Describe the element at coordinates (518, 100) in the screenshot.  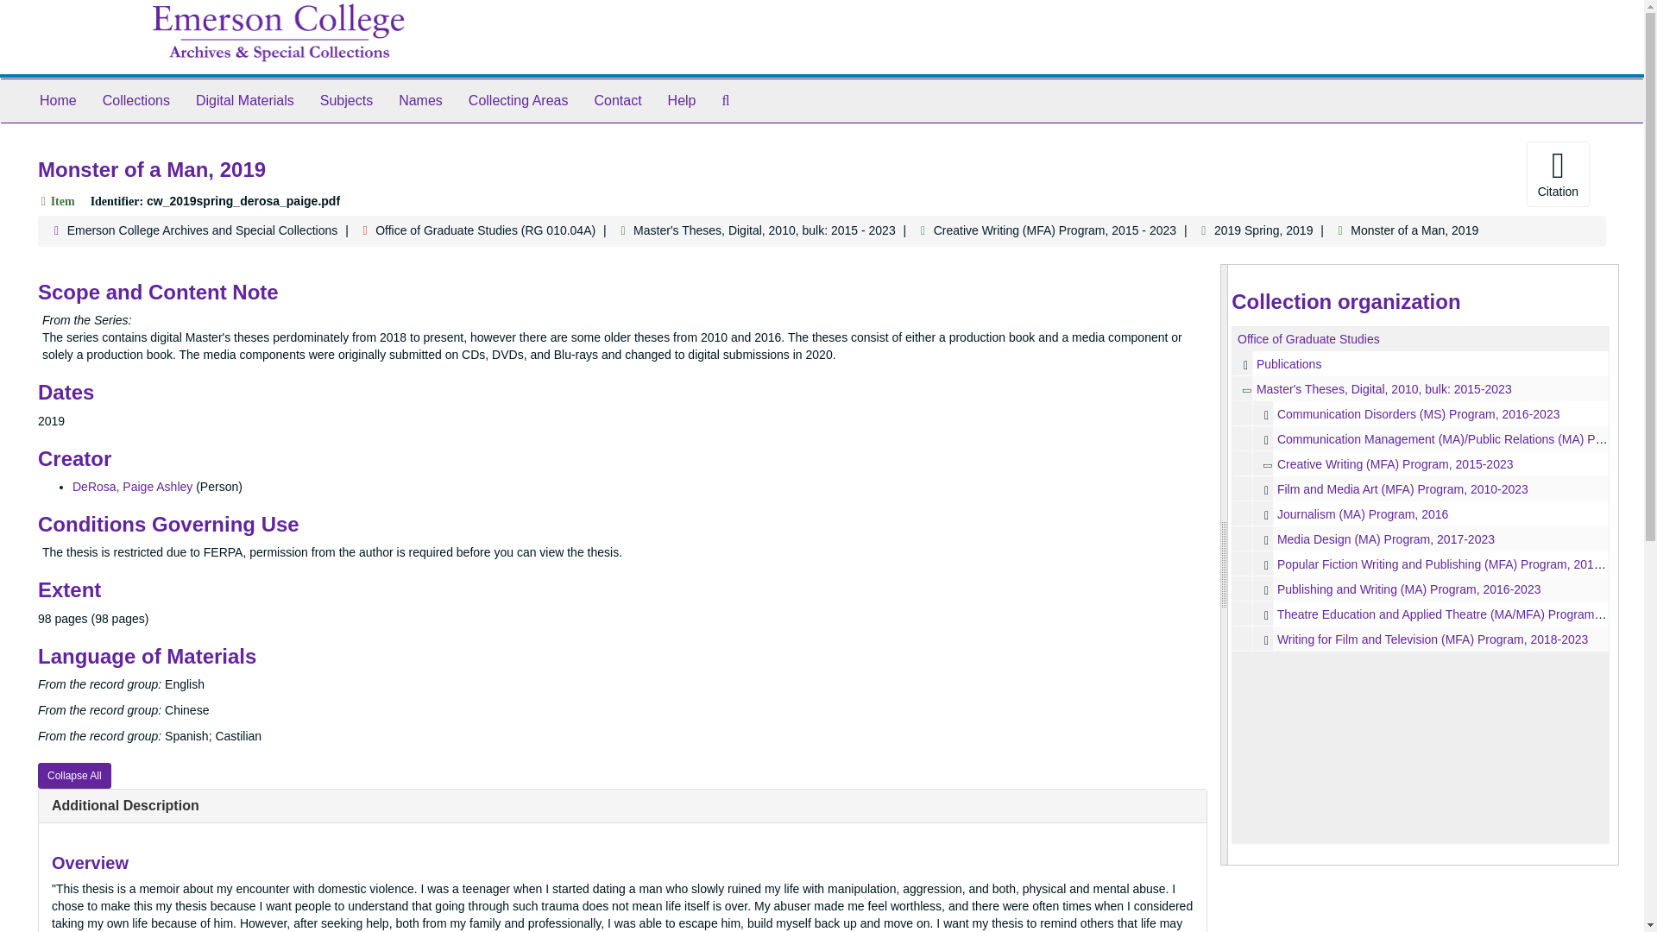
I see `Collecting Areas` at that location.